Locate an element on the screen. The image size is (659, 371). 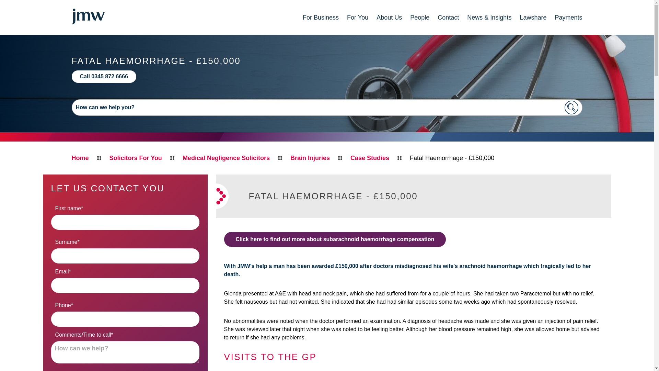
Medical Negligence Solicitors is located at coordinates (226, 158).